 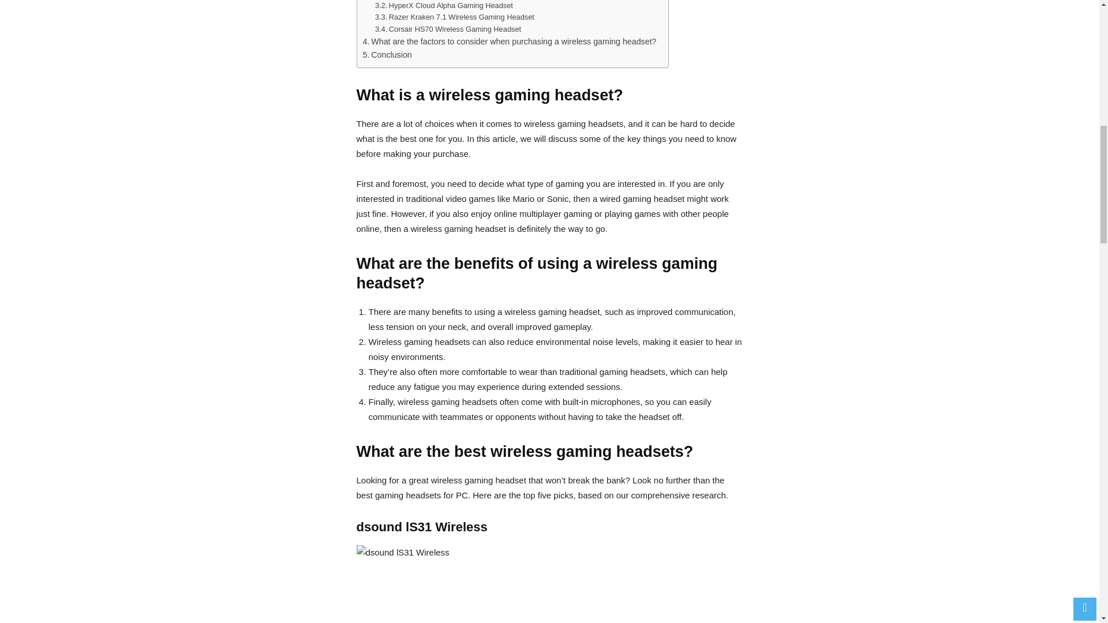 What do you see at coordinates (387, 55) in the screenshot?
I see `Conclusion` at bounding box center [387, 55].